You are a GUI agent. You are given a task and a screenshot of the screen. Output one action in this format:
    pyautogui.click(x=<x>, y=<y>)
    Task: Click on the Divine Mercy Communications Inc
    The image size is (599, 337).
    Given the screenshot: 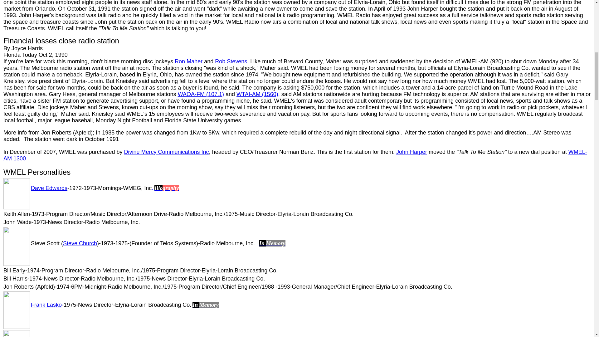 What is the action you would take?
    pyautogui.click(x=167, y=152)
    